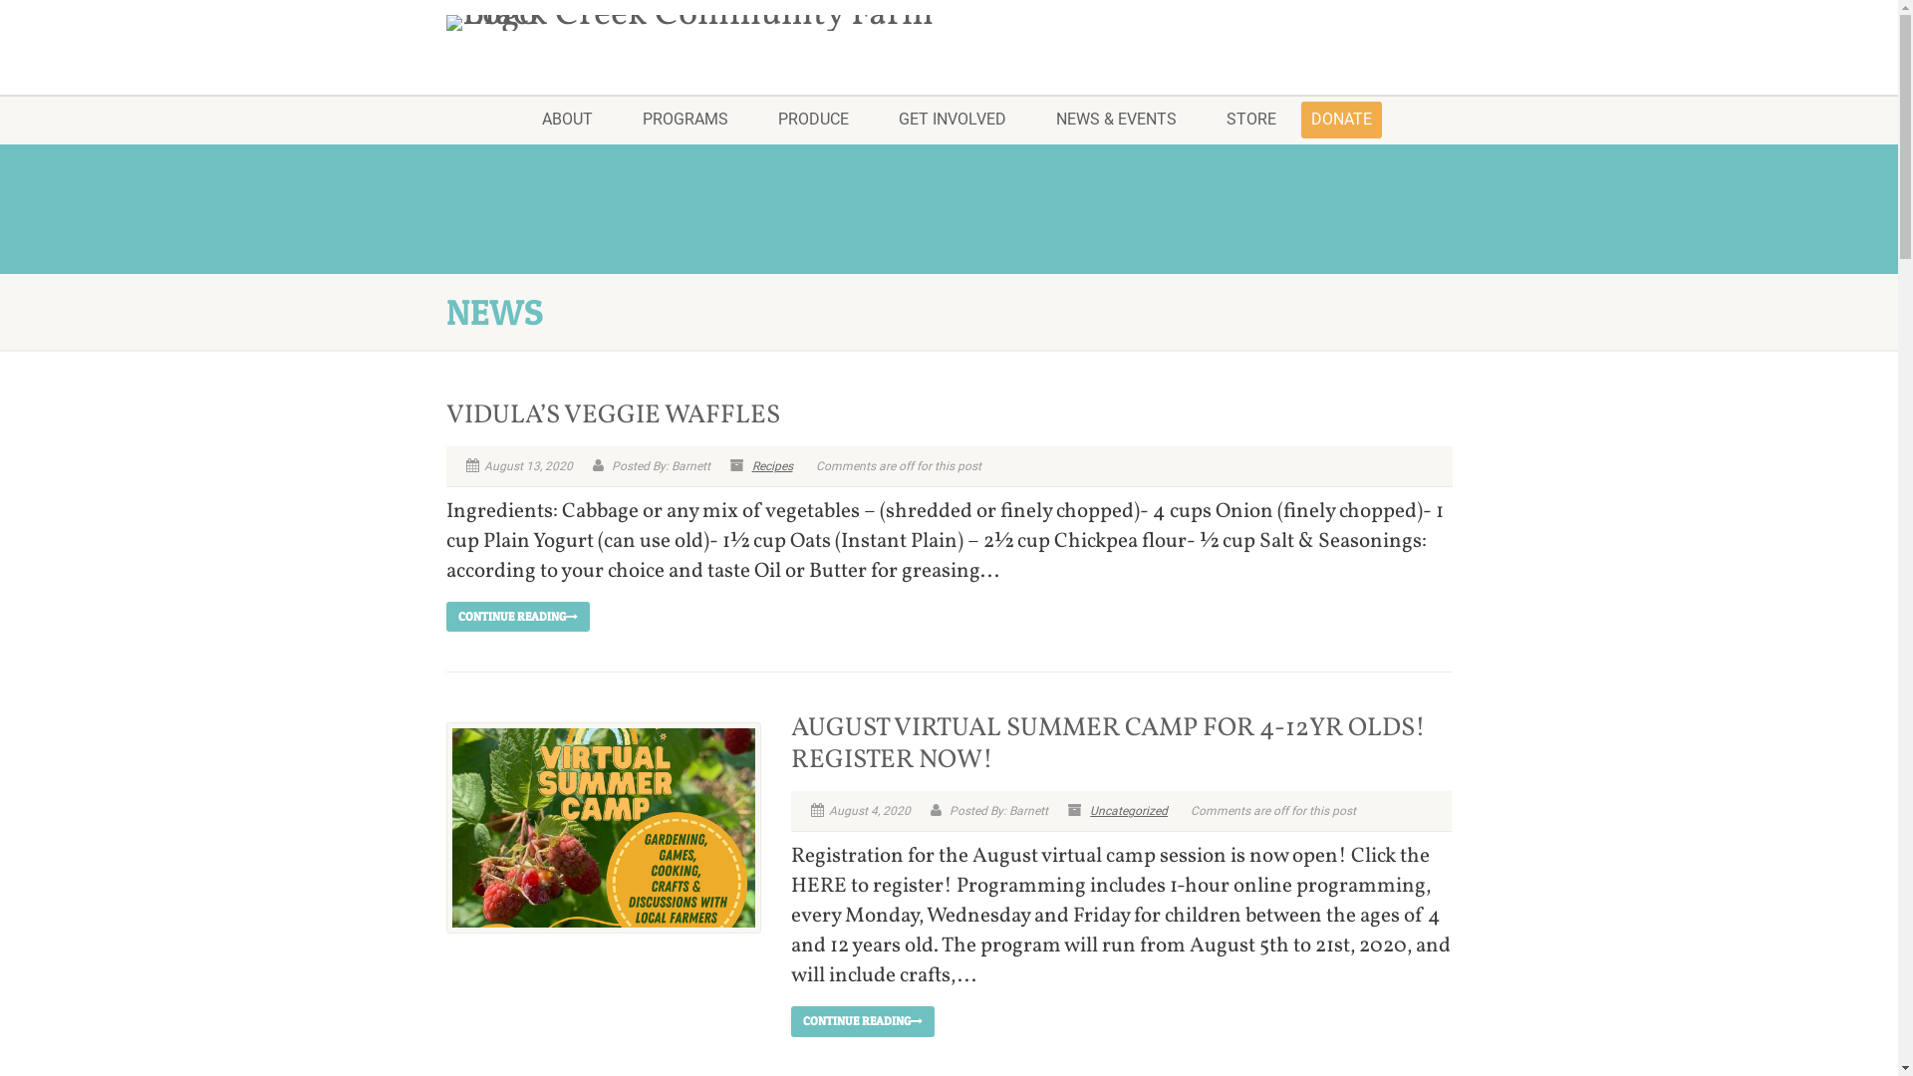 The height and width of the screenshot is (1076, 1913). Describe the element at coordinates (1108, 744) in the screenshot. I see `AUGUST VIRTUAL SUMMER CAMP FOR 4-12YR OLDS! REGISTER NOW!` at that location.